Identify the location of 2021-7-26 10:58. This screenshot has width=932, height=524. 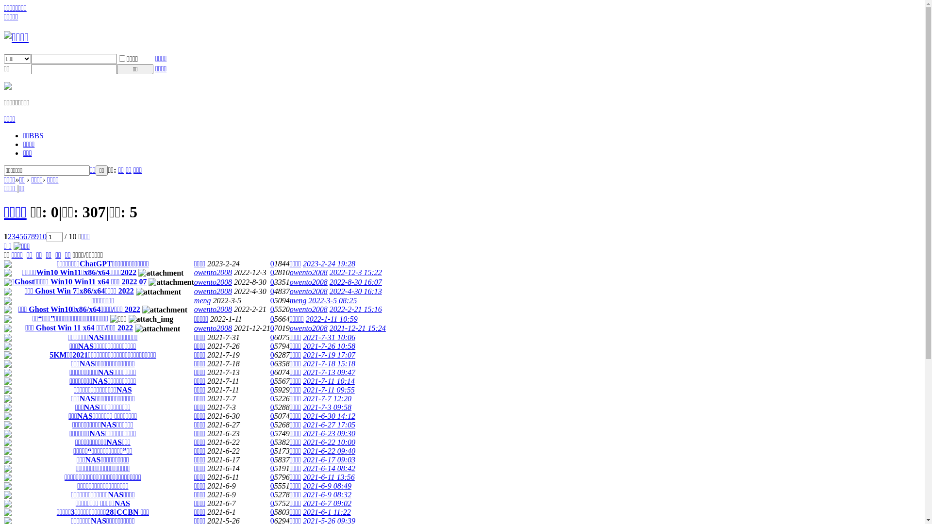
(329, 346).